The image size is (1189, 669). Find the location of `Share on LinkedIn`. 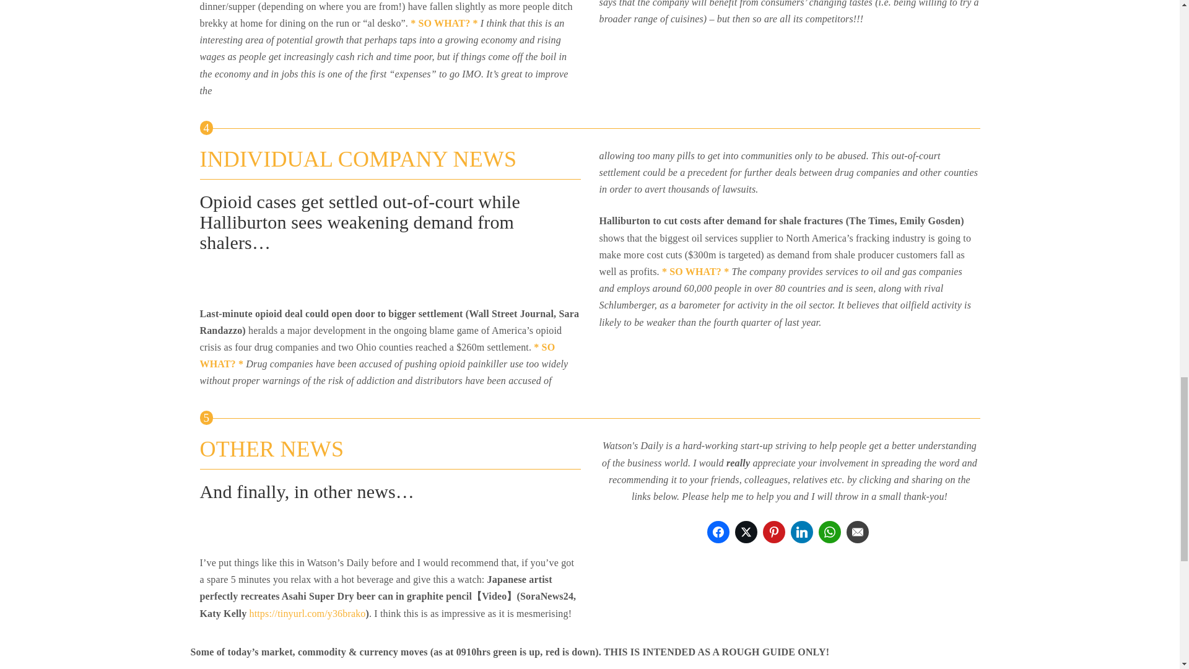

Share on LinkedIn is located at coordinates (801, 531).